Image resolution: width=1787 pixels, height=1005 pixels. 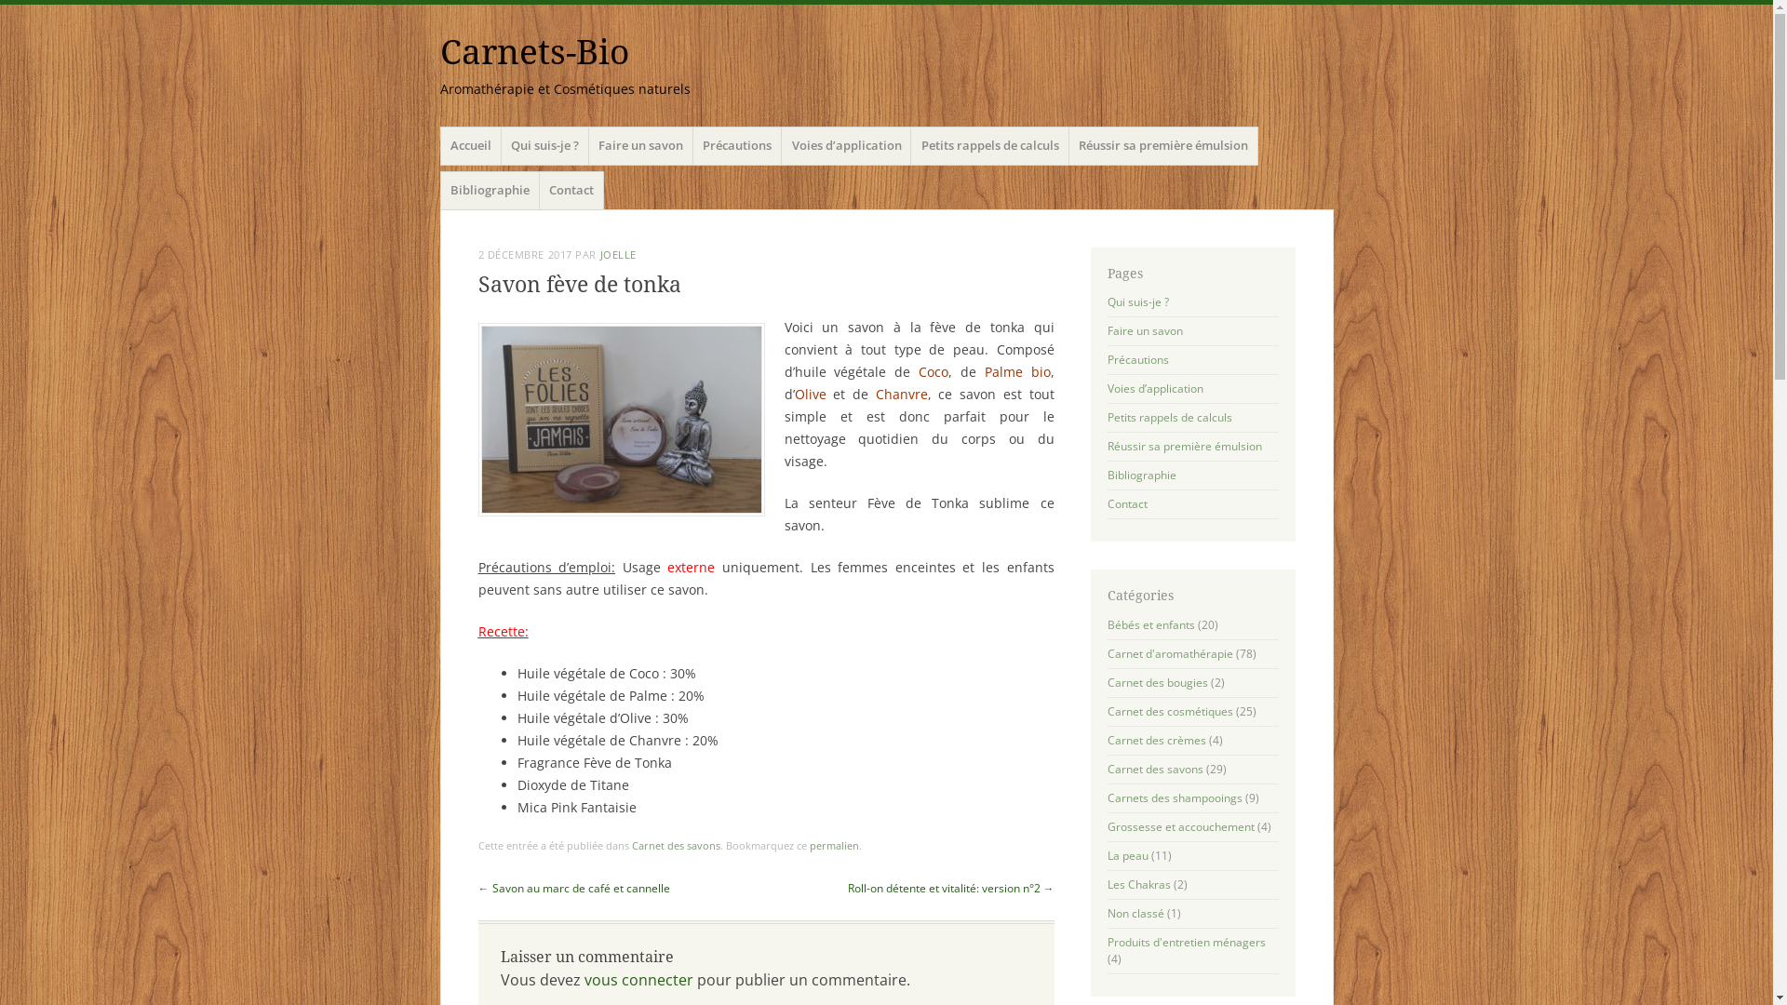 What do you see at coordinates (641, 146) in the screenshot?
I see `Faire un savon` at bounding box center [641, 146].